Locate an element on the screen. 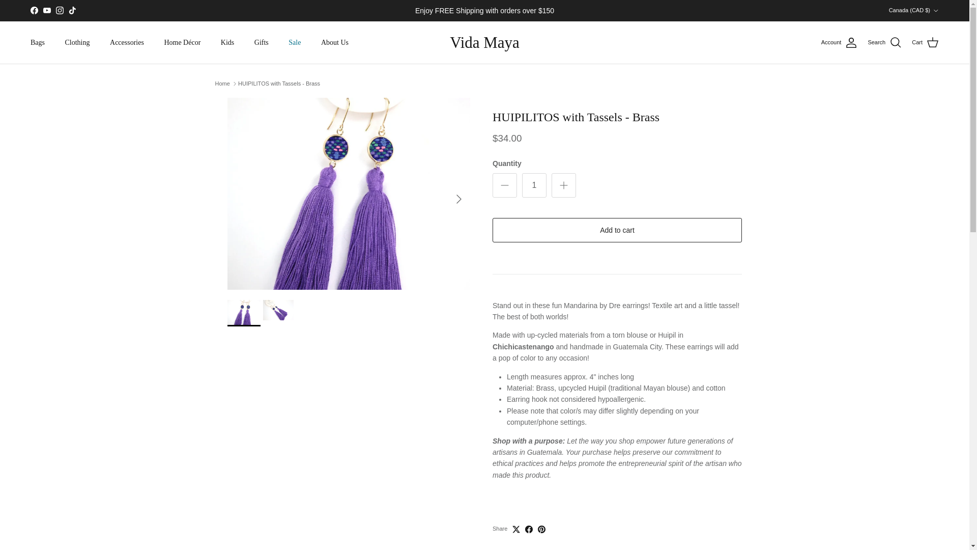 Image resolution: width=977 pixels, height=550 pixels. 1 is located at coordinates (534, 185).